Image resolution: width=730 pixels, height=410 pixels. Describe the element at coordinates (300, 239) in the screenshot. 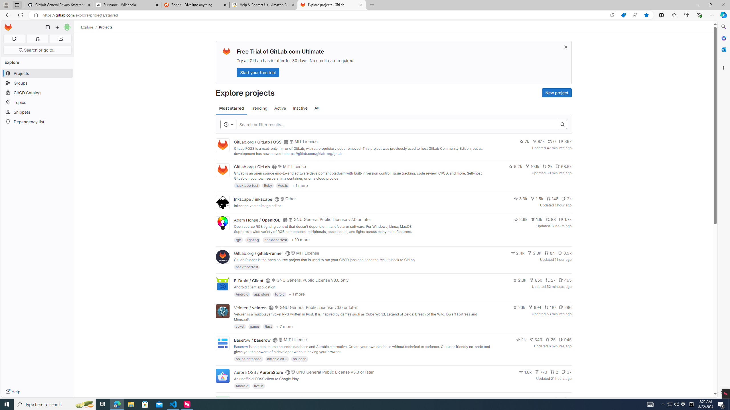

I see `+ 10 more` at that location.